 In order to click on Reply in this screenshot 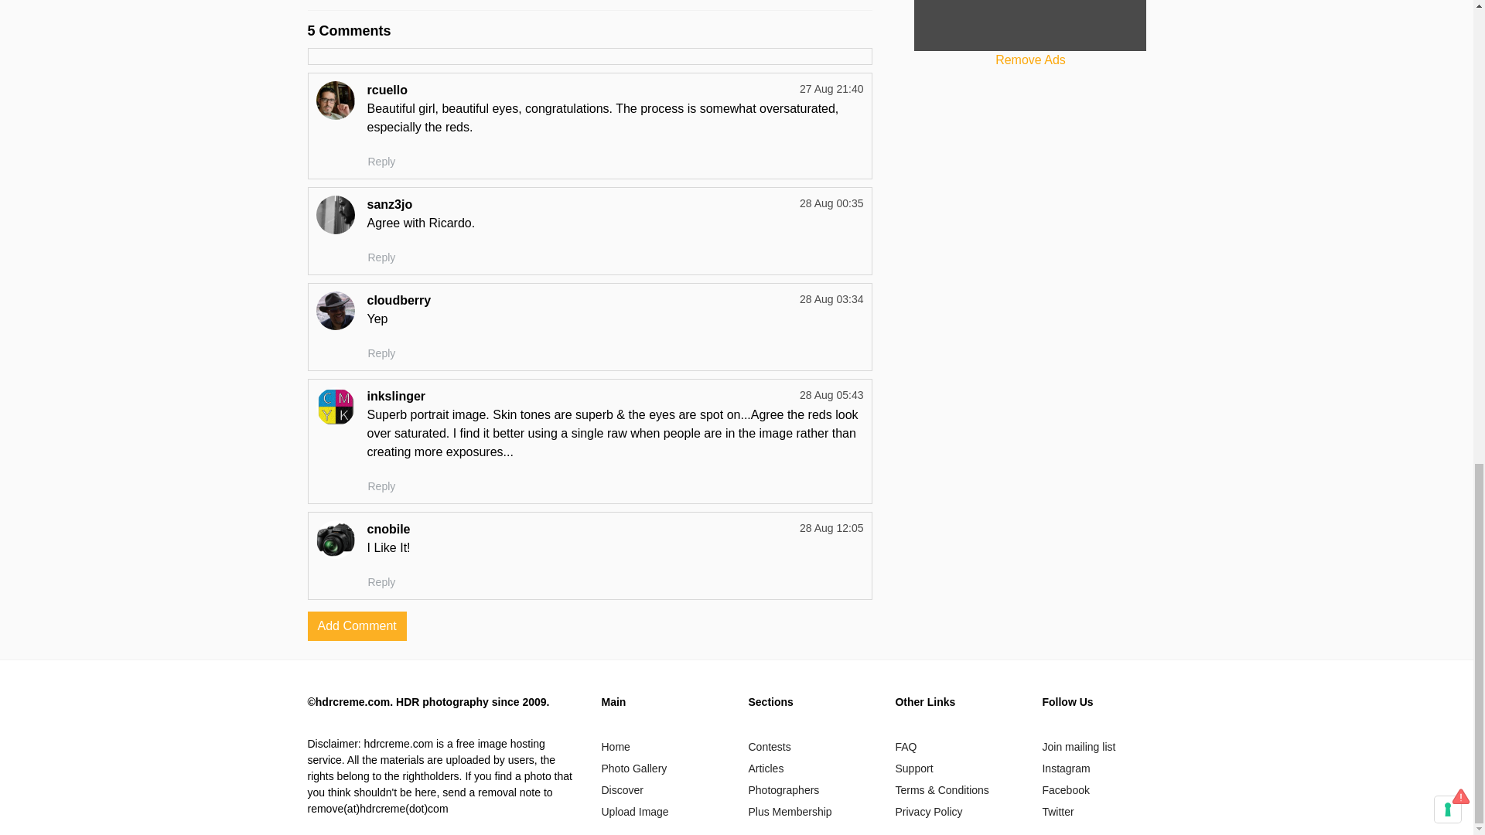, I will do `click(381, 162)`.